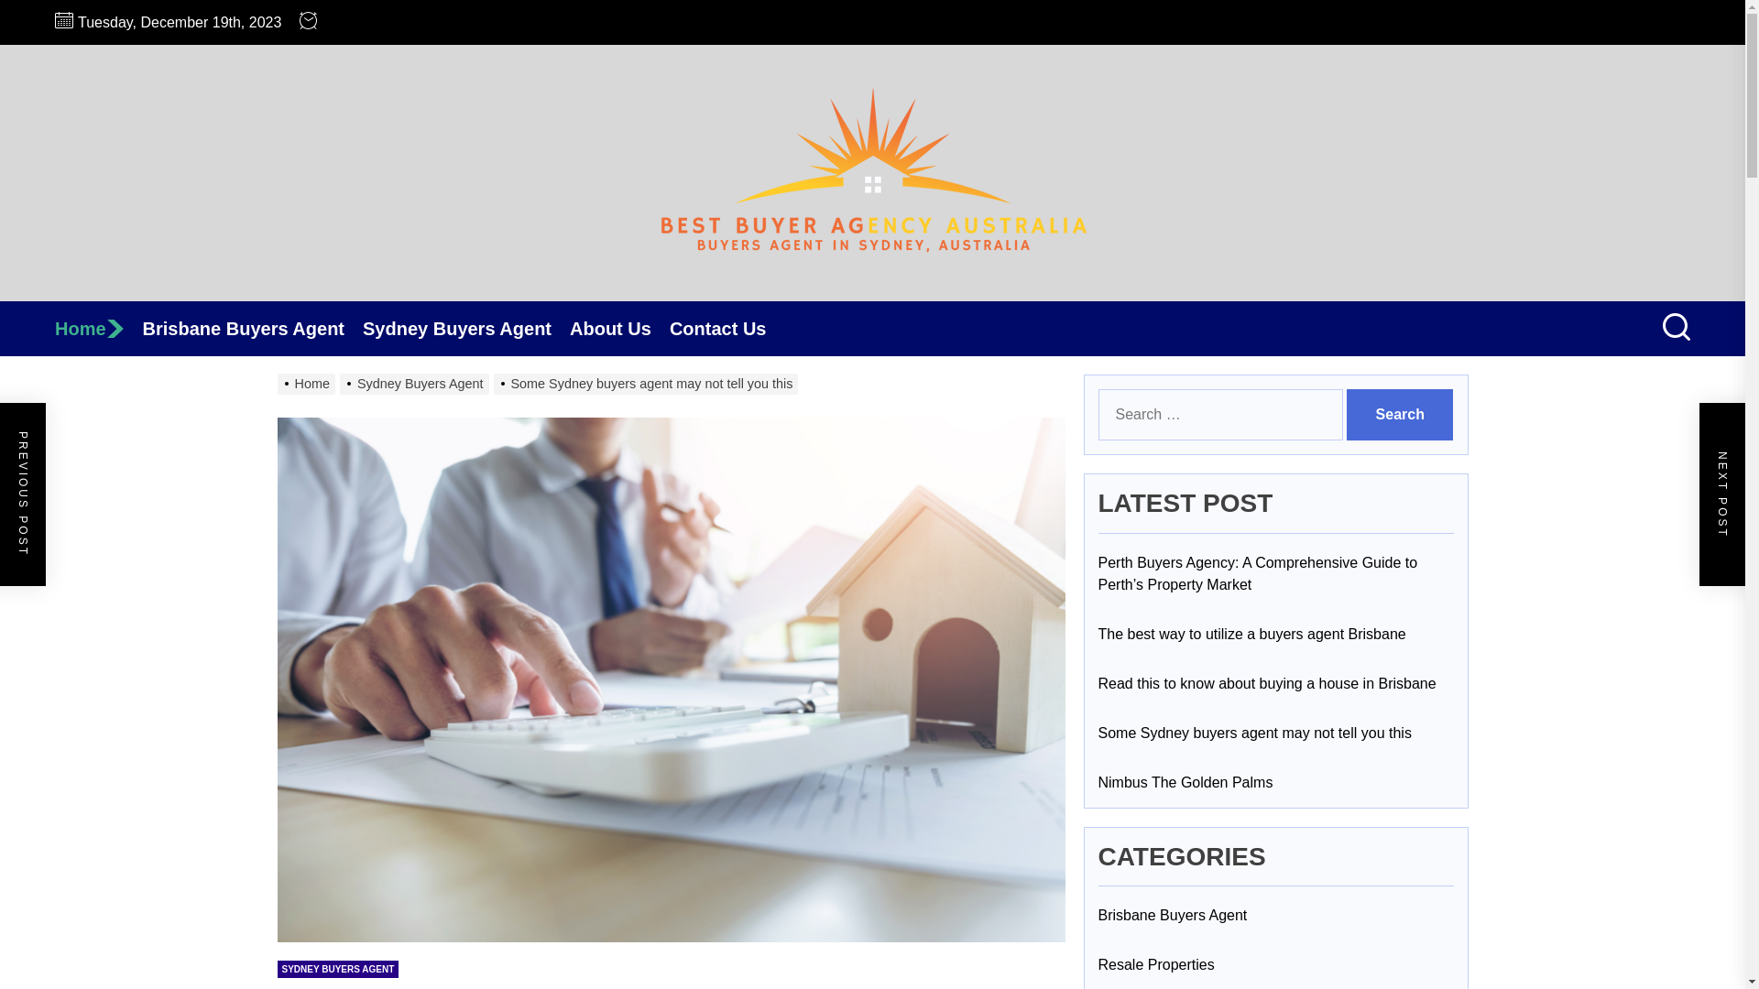  Describe the element at coordinates (308, 383) in the screenshot. I see `Home` at that location.